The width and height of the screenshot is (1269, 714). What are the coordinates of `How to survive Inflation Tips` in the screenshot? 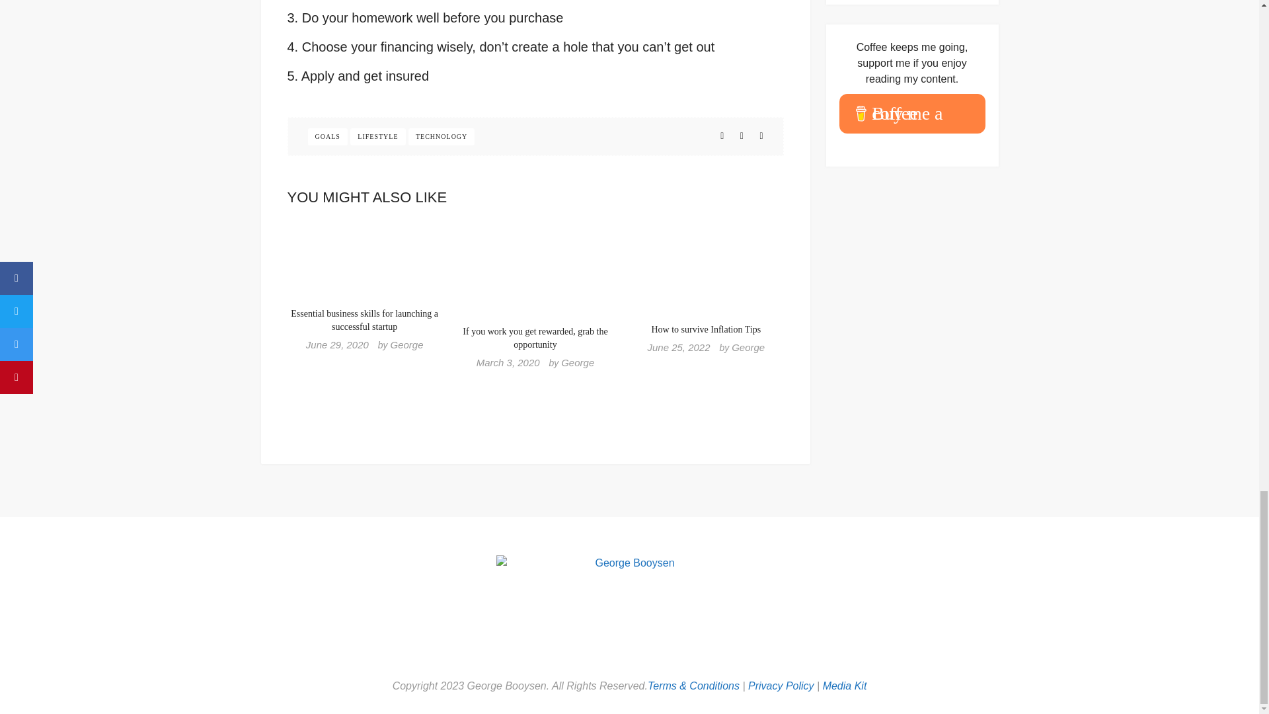 It's located at (705, 329).